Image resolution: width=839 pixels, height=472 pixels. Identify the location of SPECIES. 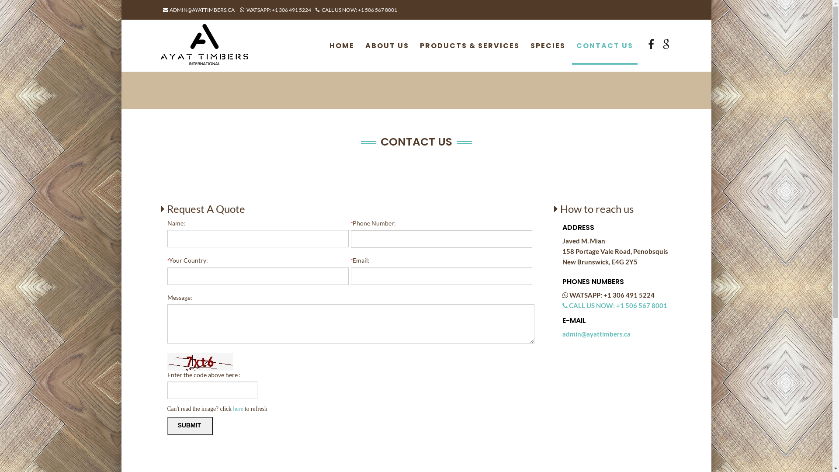
(548, 53).